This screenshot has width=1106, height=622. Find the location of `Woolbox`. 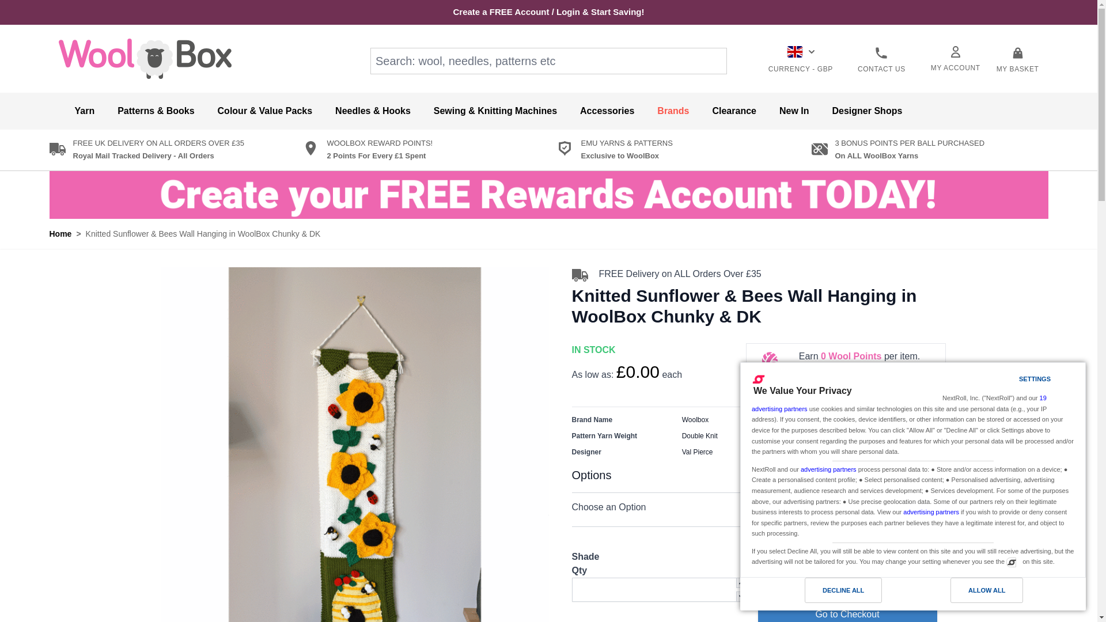

Woolbox is located at coordinates (145, 58).